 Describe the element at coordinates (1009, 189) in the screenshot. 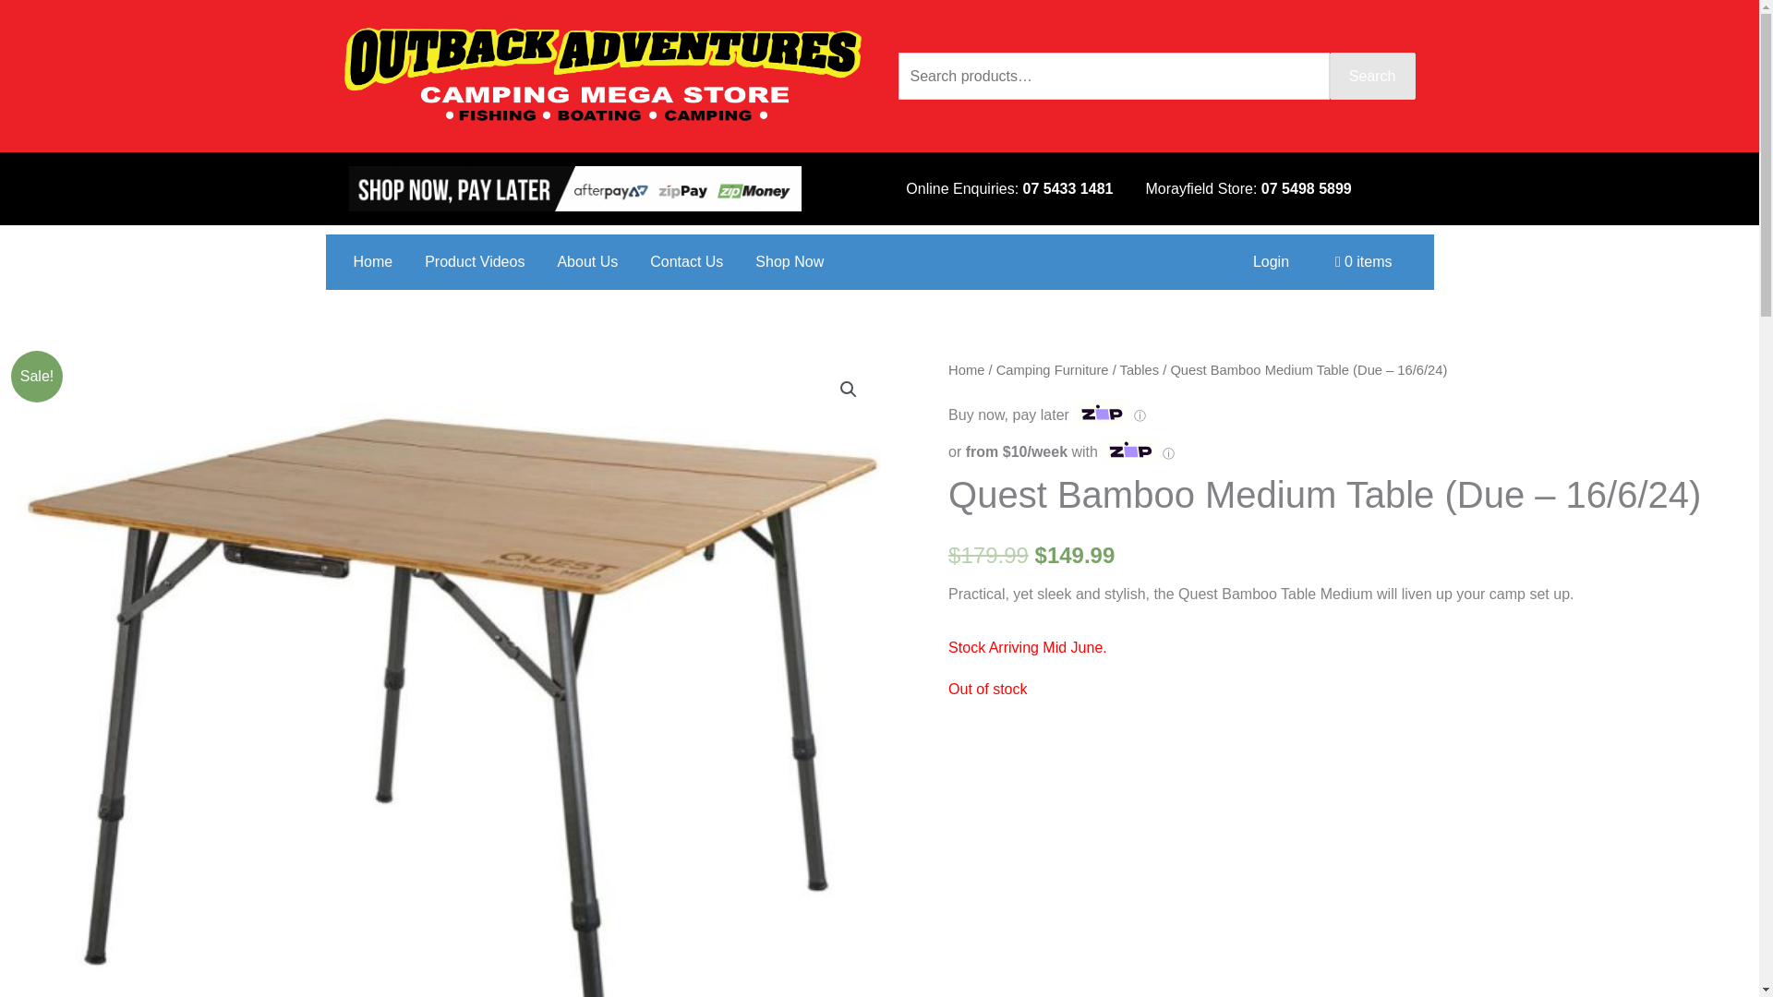

I see `Online Enquiries: 07 5433 1481` at that location.